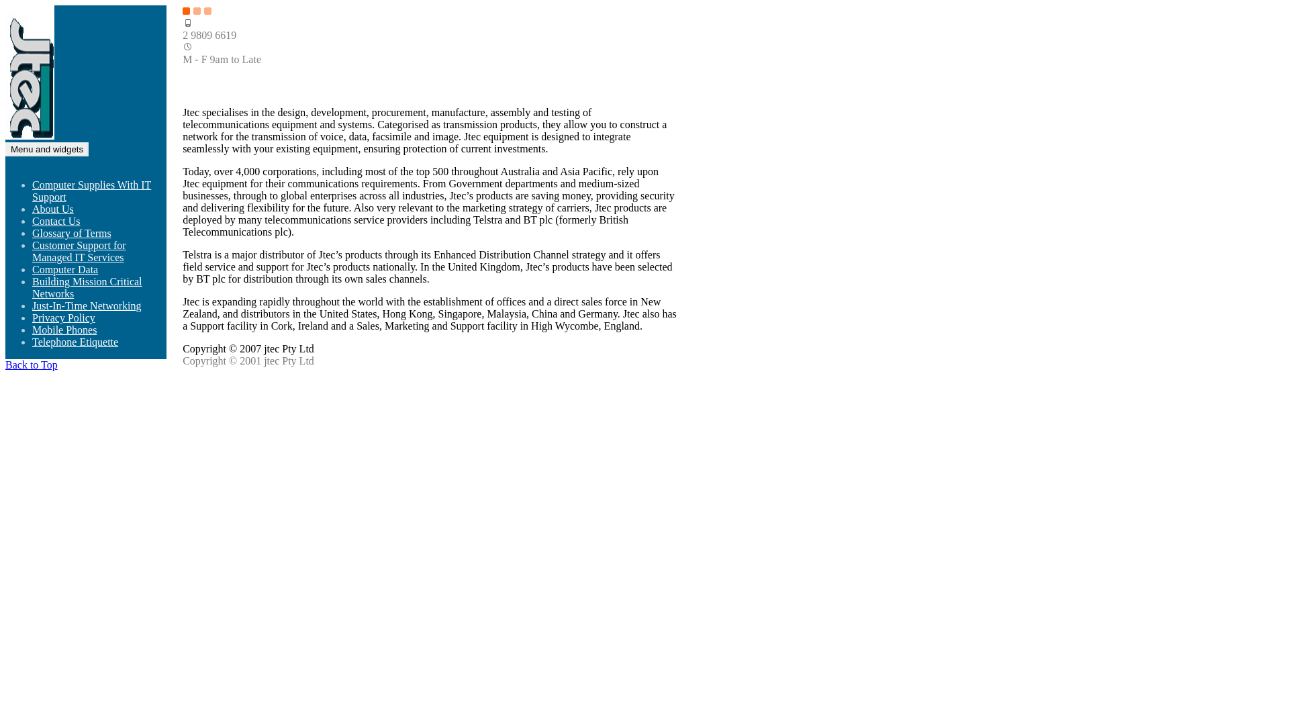 The image size is (1289, 725). What do you see at coordinates (56, 222) in the screenshot?
I see `Contact Us` at bounding box center [56, 222].